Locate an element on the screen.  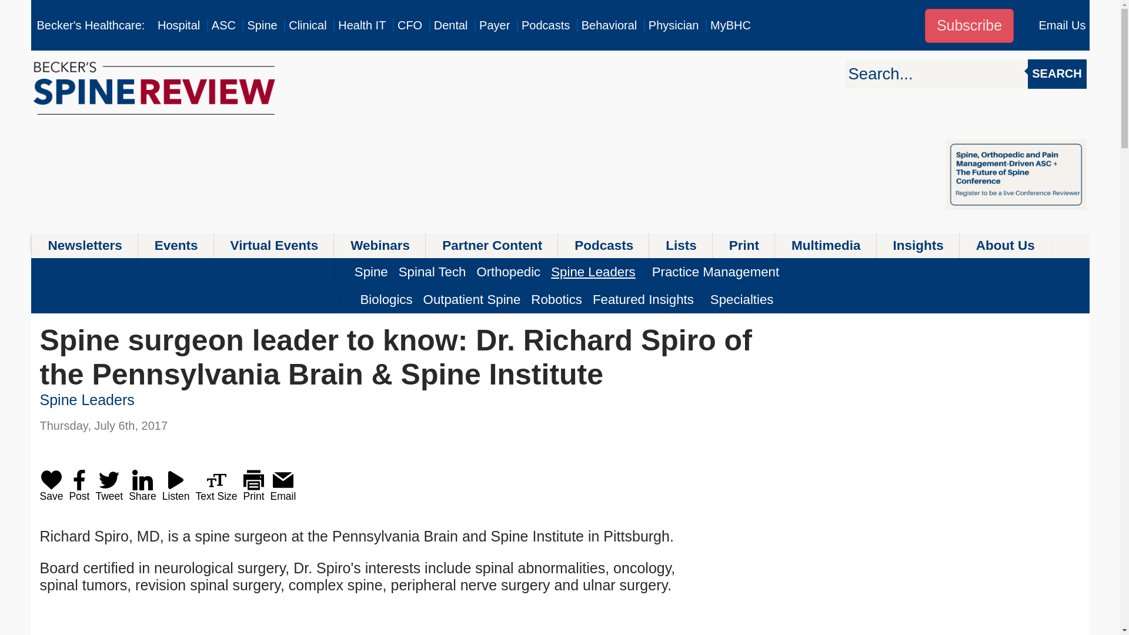
Becker's ASC Review is located at coordinates (223, 25).